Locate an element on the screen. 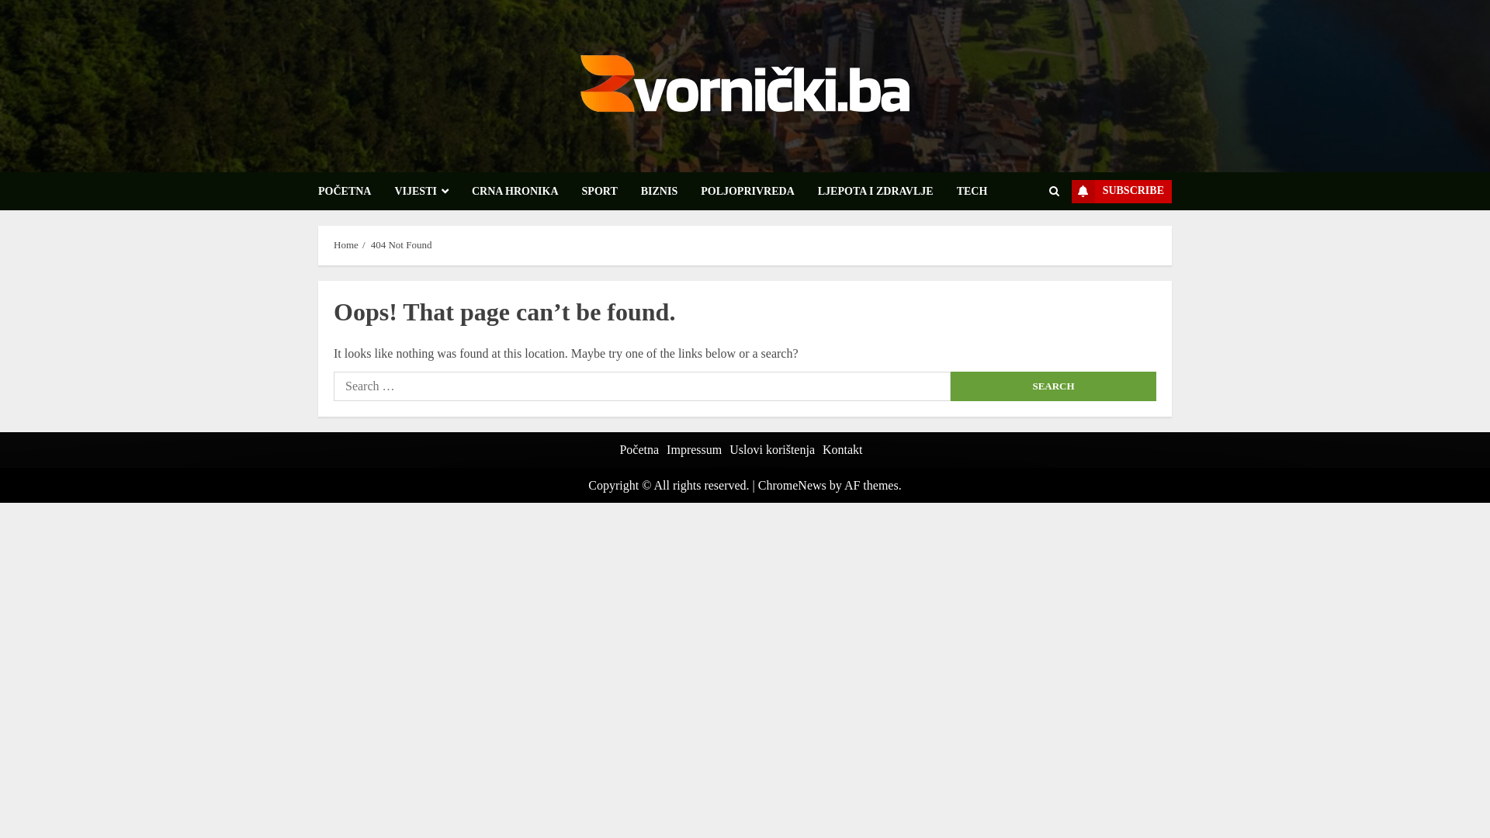  POLJOPRIVREDA is located at coordinates (759, 191).